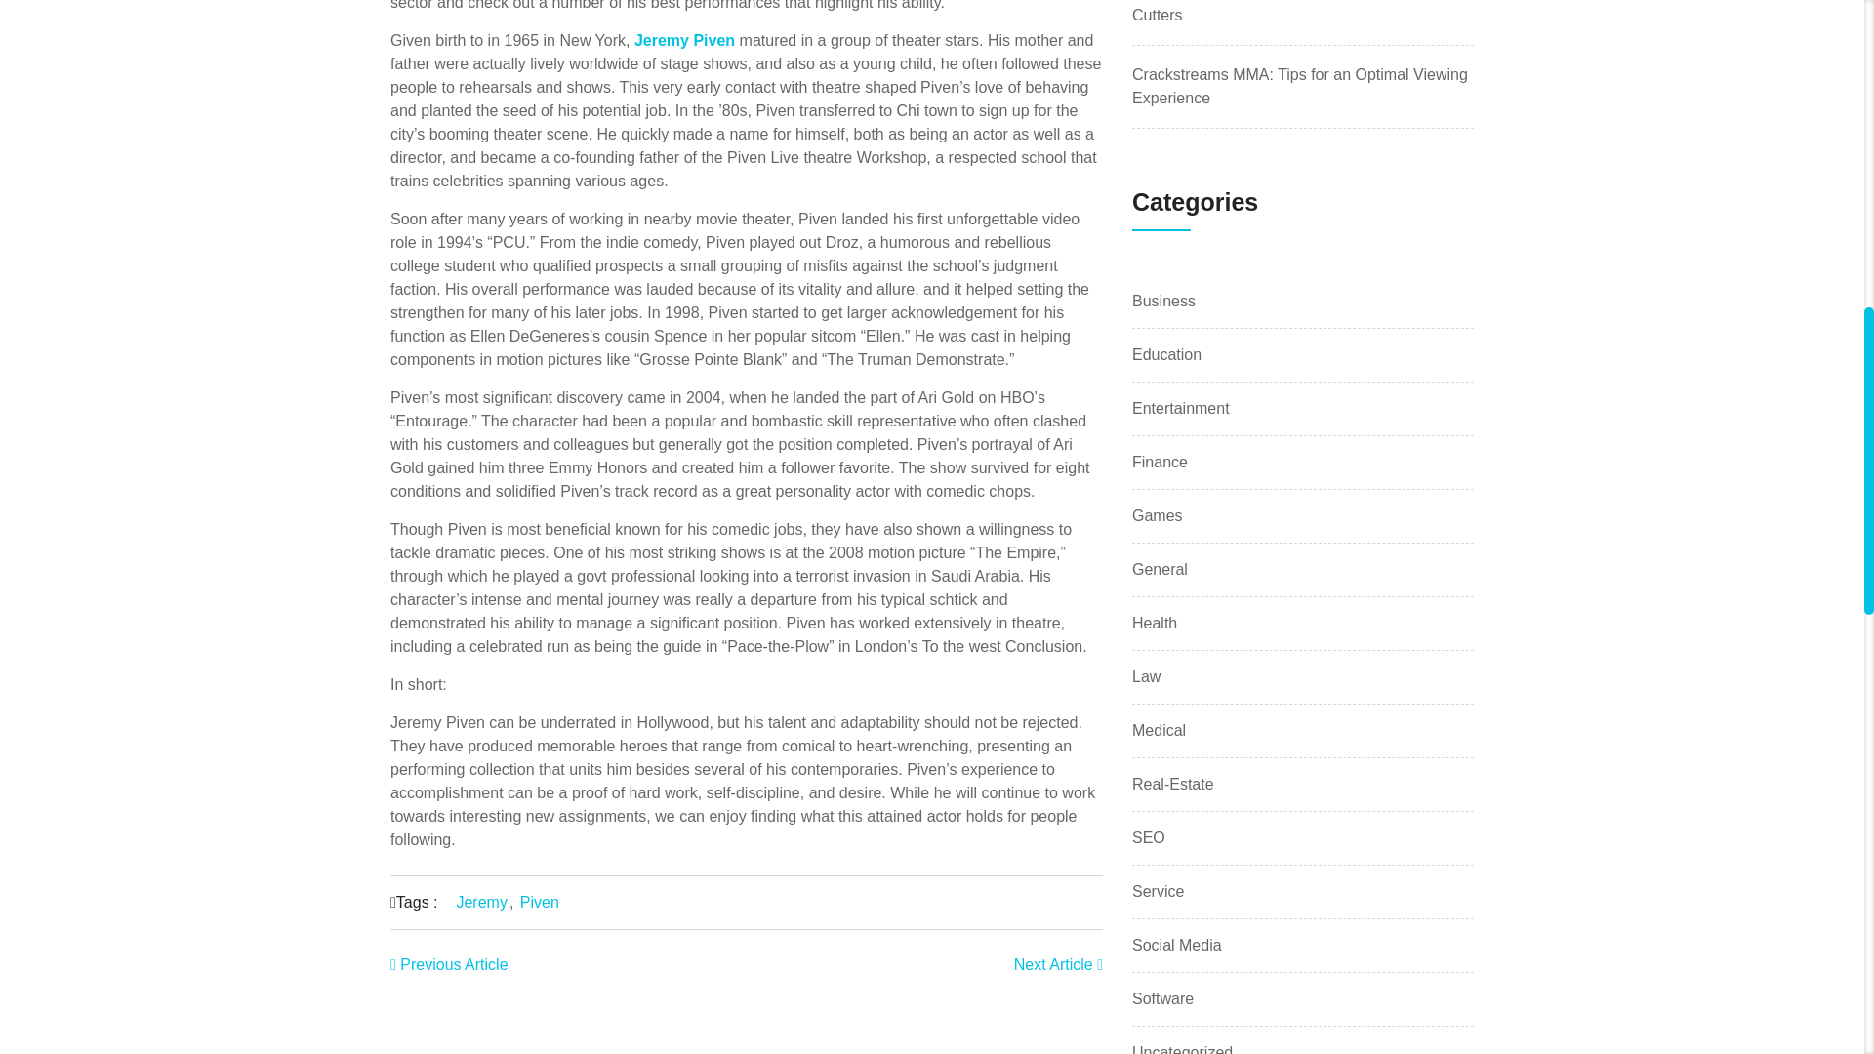 The image size is (1874, 1054). I want to click on Entertainment, so click(1180, 408).